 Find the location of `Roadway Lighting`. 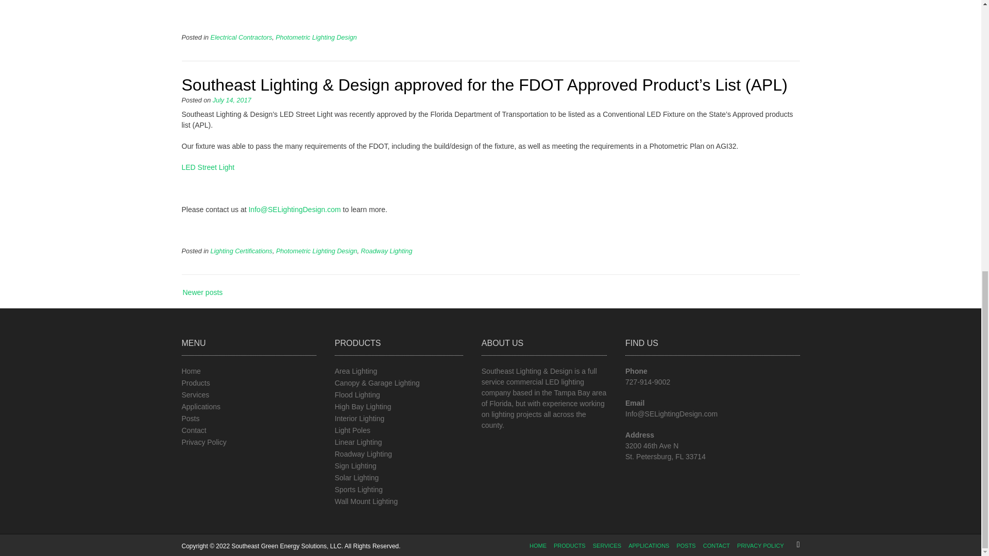

Roadway Lighting is located at coordinates (386, 251).